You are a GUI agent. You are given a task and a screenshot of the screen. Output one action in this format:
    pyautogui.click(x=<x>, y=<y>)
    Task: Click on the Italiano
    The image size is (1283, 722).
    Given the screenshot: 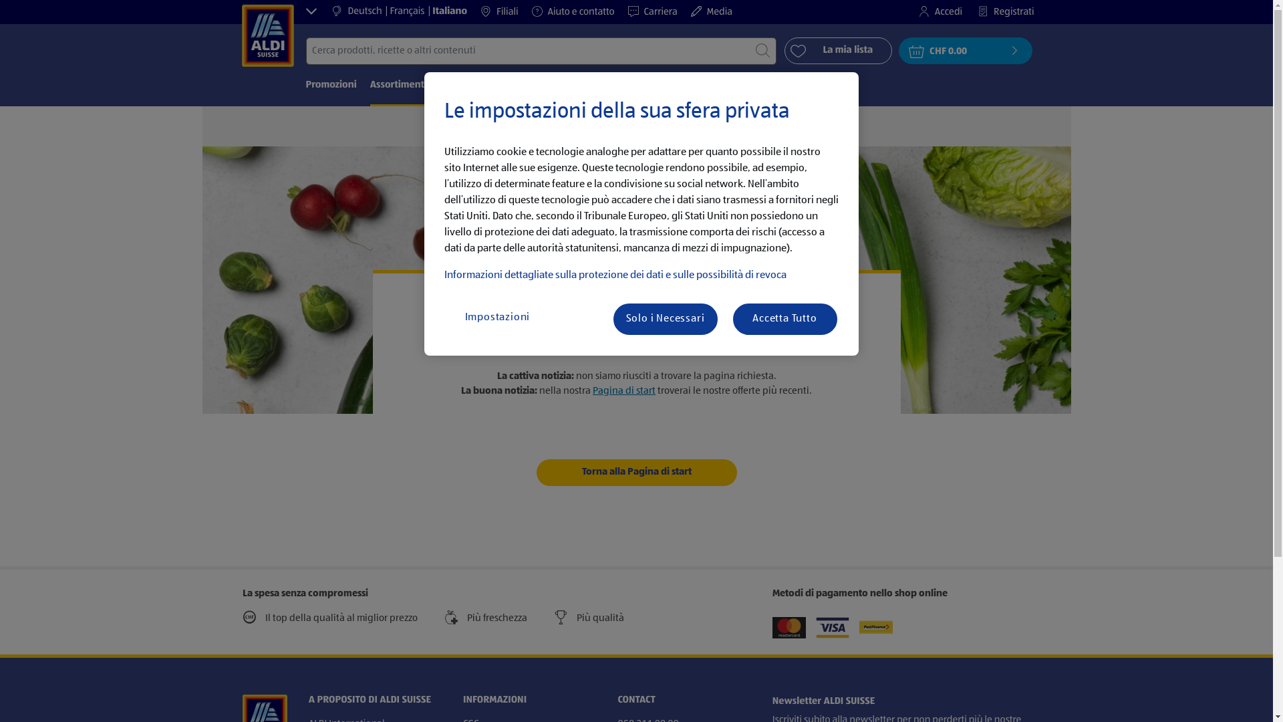 What is the action you would take?
    pyautogui.click(x=450, y=13)
    